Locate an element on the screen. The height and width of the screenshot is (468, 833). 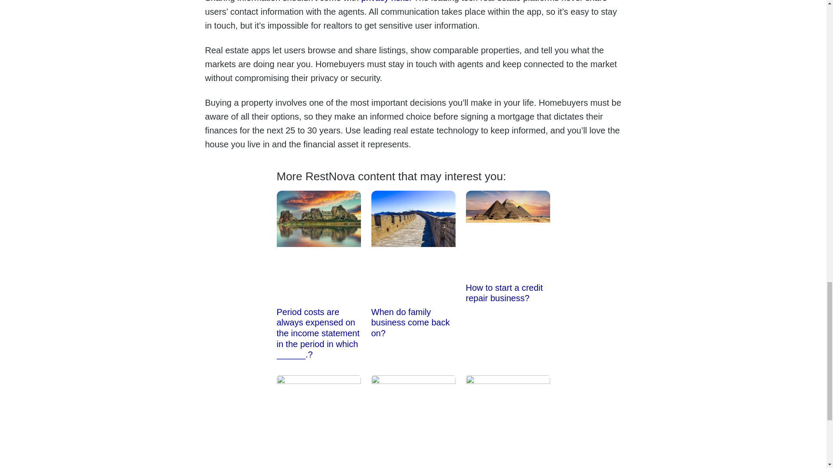
privacy risks is located at coordinates (385, 1).